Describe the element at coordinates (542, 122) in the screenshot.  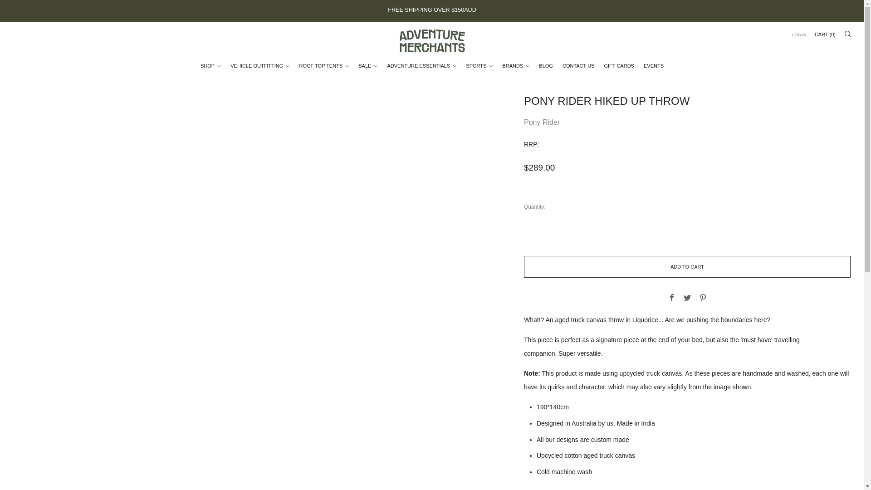
I see `Pony Rider` at that location.